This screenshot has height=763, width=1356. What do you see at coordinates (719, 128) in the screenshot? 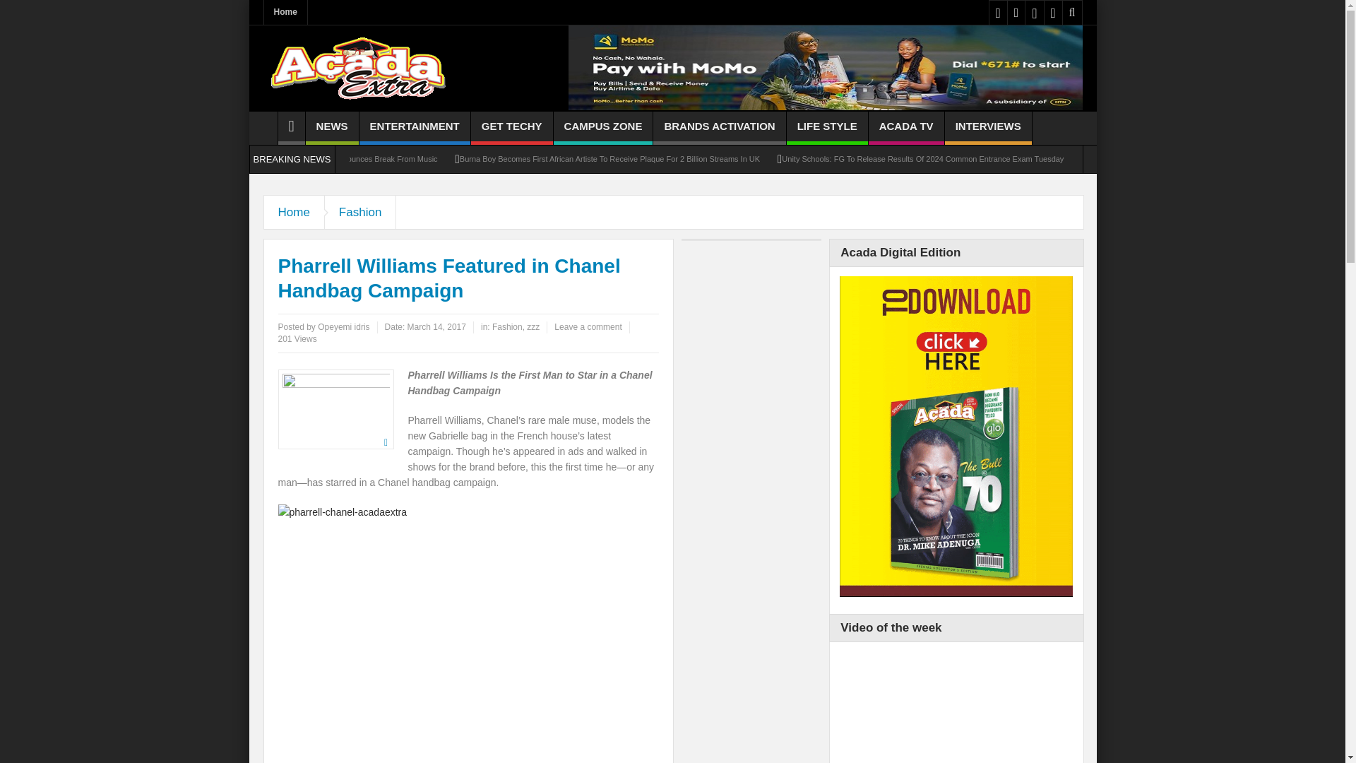
I see `BRANDS ACTIVATION` at bounding box center [719, 128].